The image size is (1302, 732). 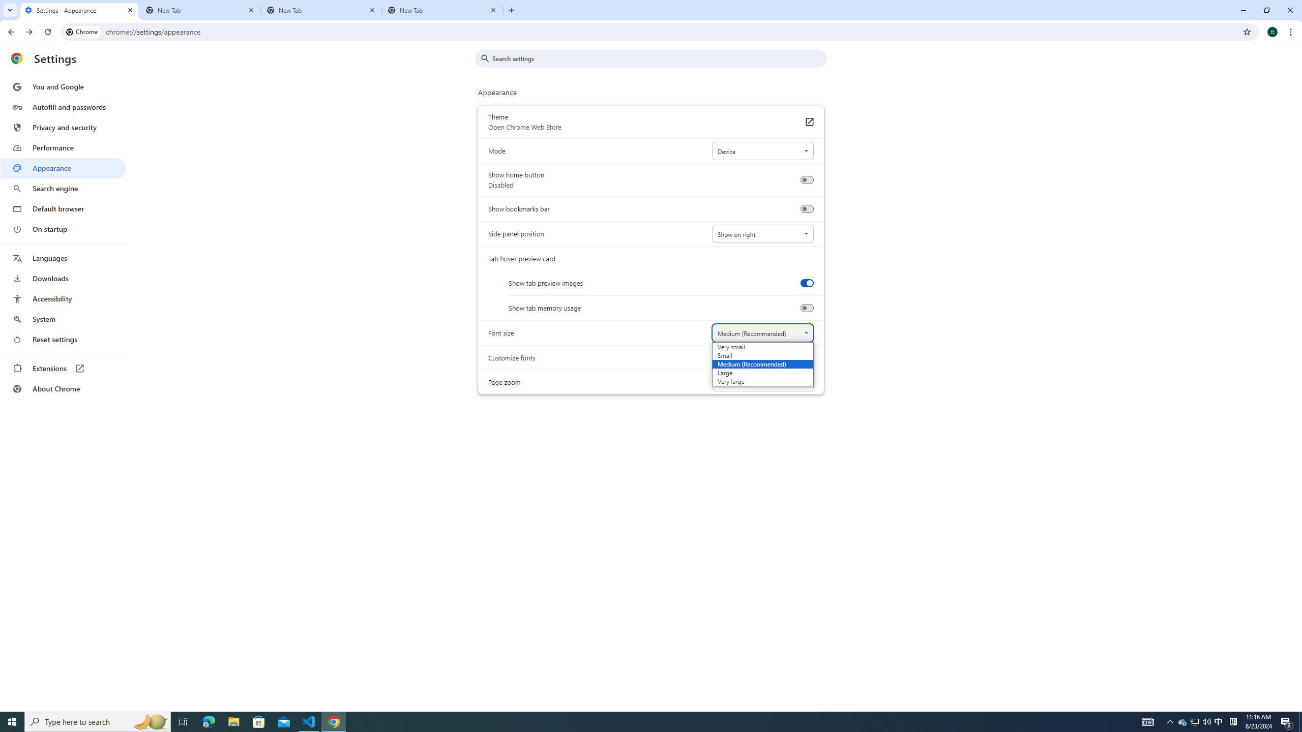 What do you see at coordinates (749, 372) in the screenshot?
I see `Large` at bounding box center [749, 372].